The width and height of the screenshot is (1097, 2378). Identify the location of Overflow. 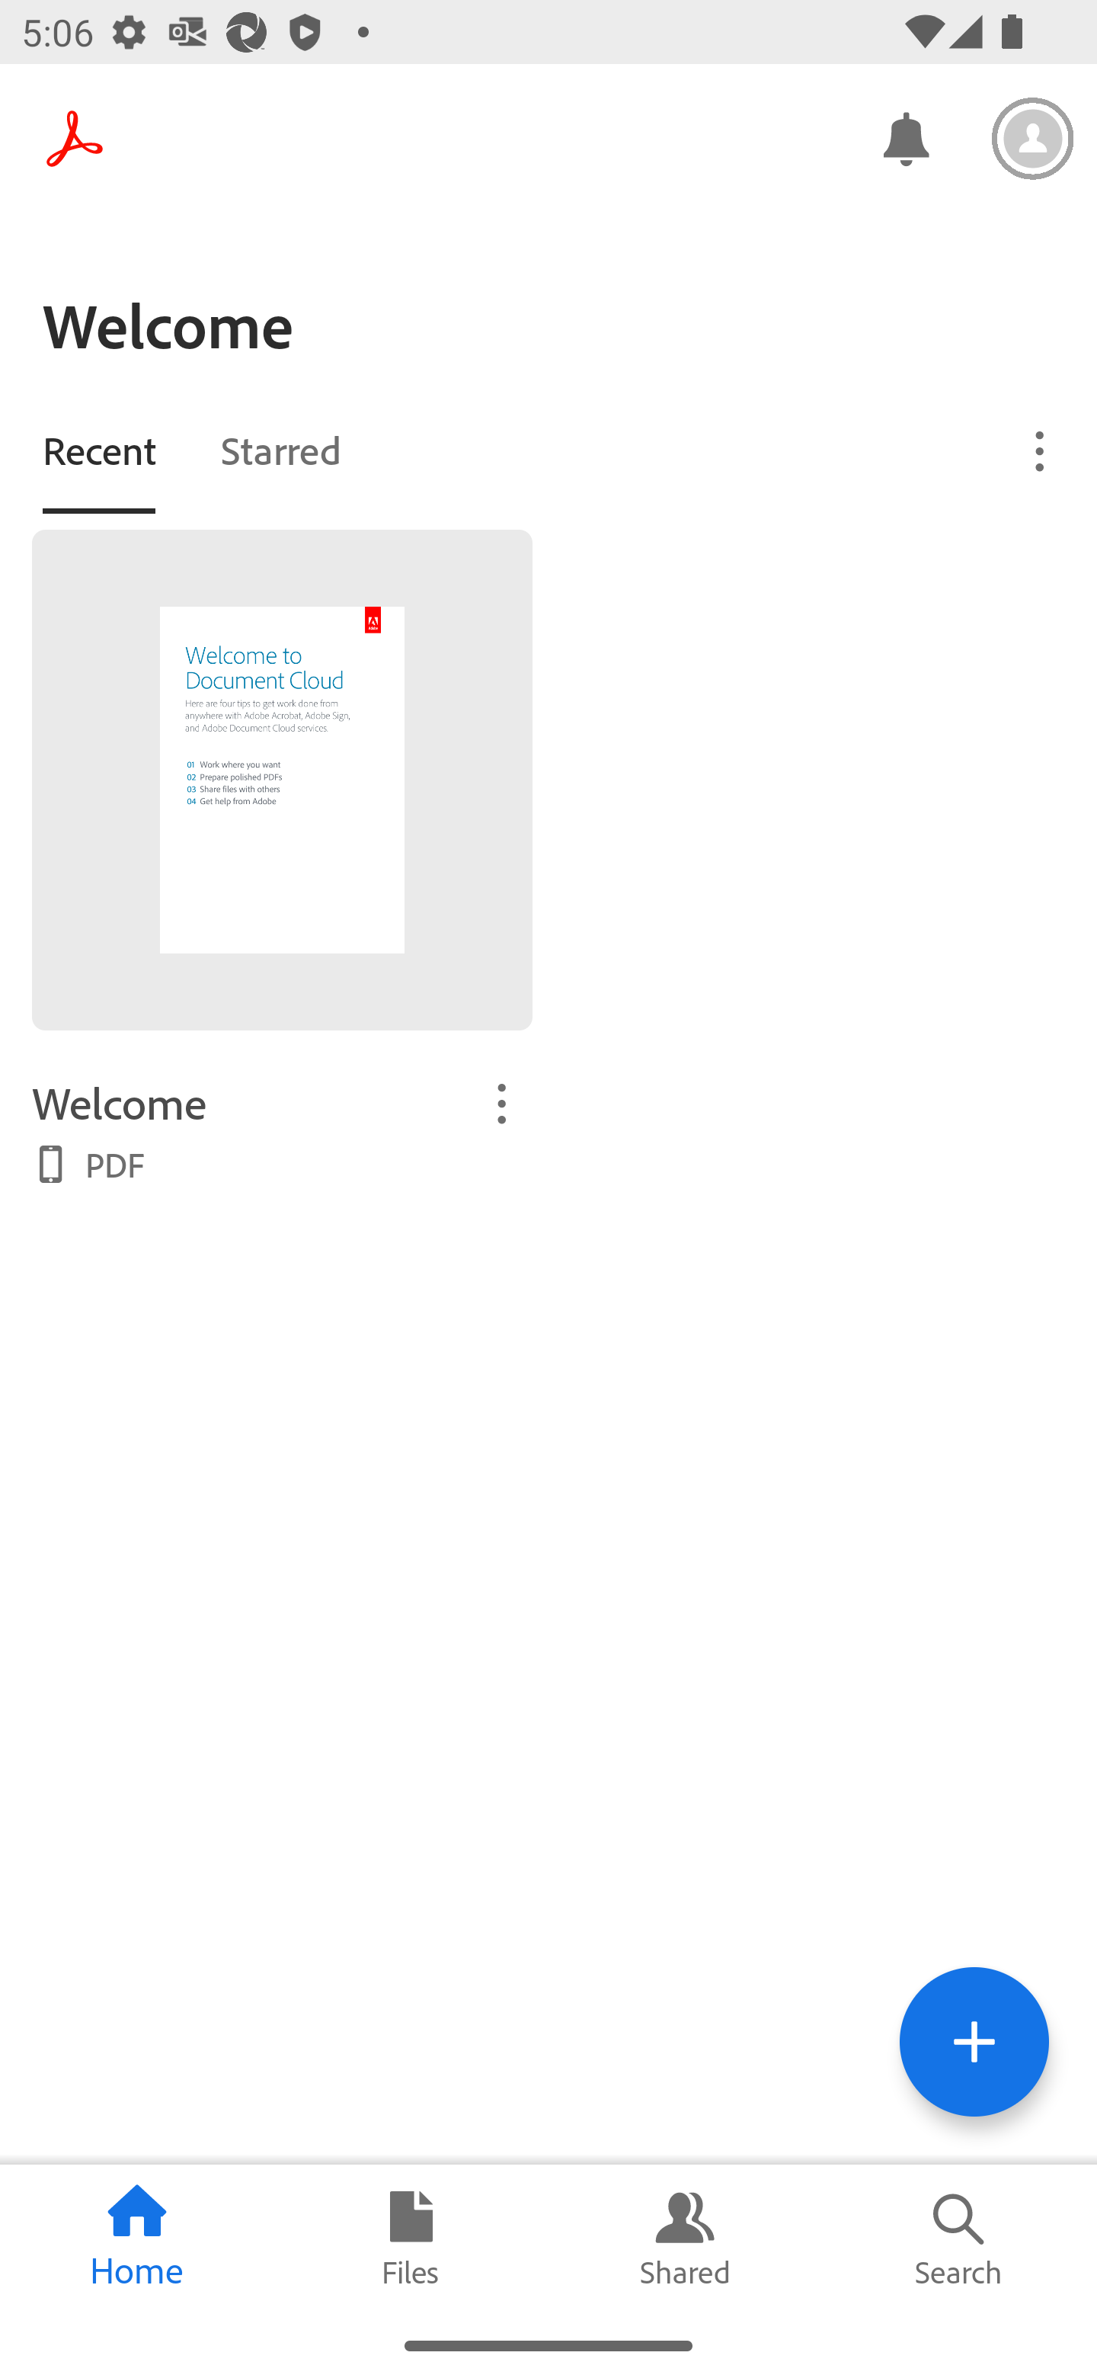
(1041, 450).